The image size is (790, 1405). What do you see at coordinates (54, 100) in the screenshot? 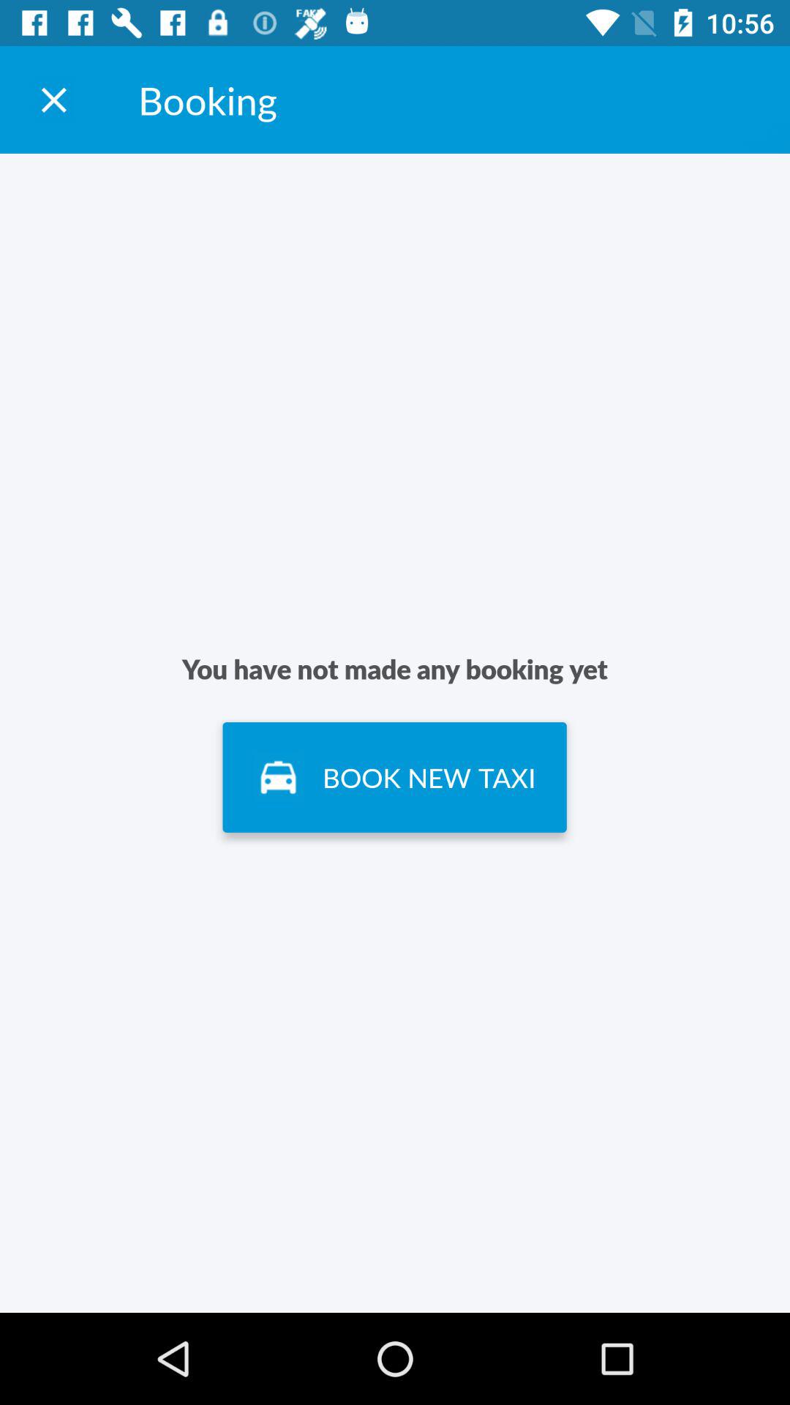
I see `close booking tab` at bounding box center [54, 100].